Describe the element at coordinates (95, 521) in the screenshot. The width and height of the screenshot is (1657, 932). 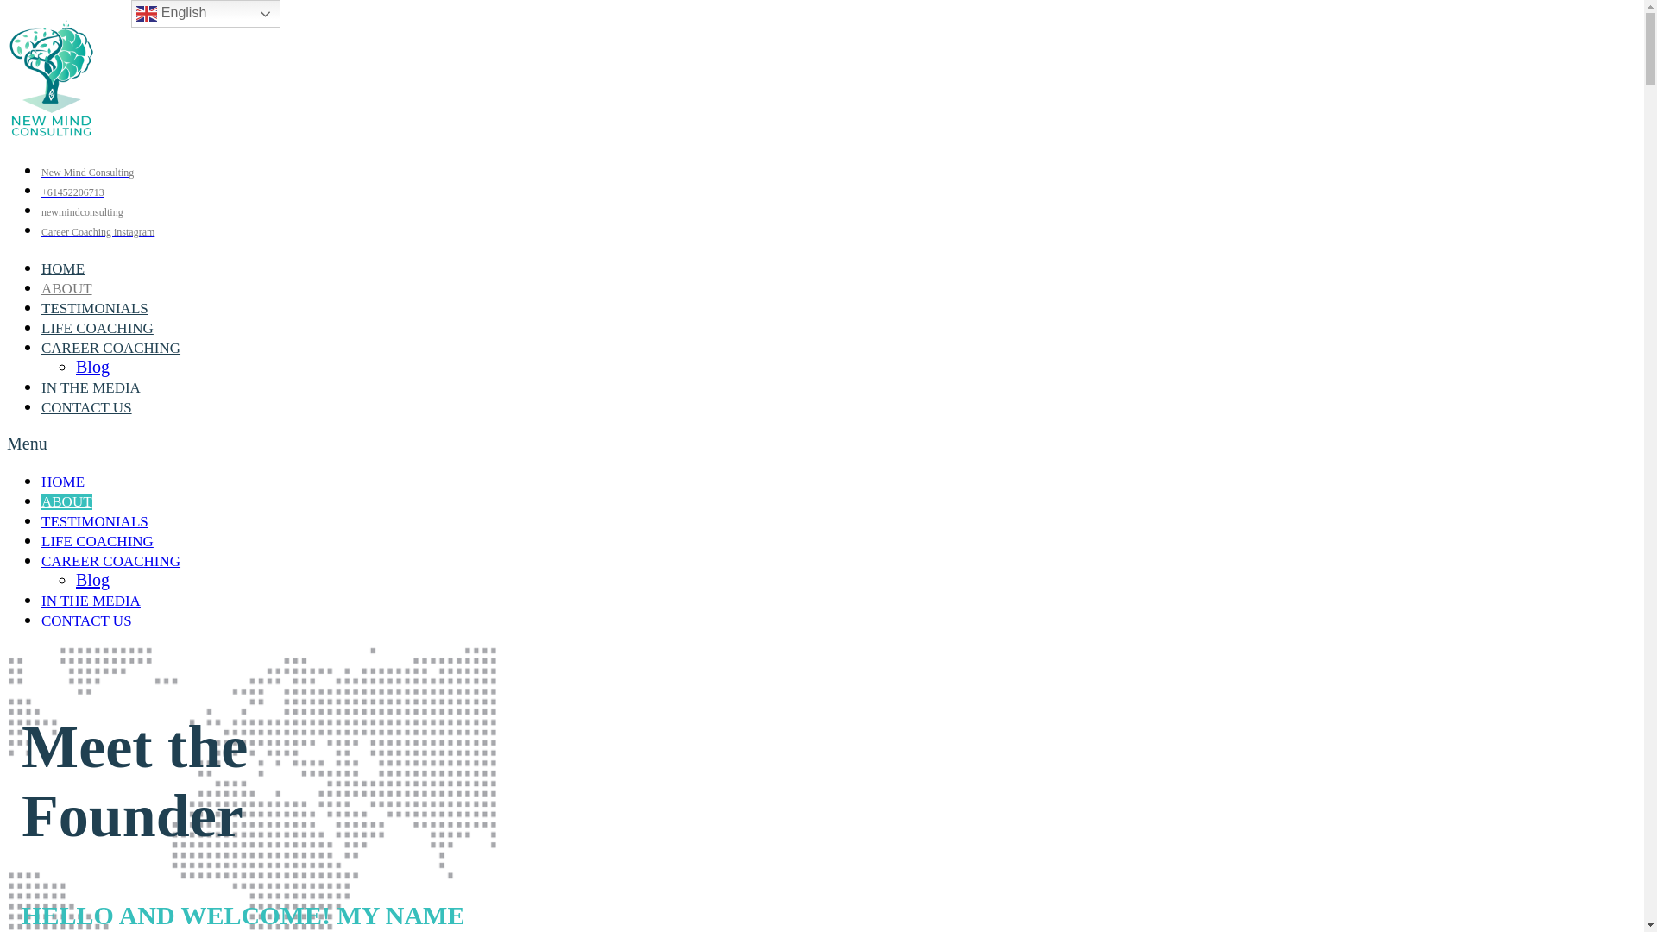
I see `TESTIMONIALS` at that location.